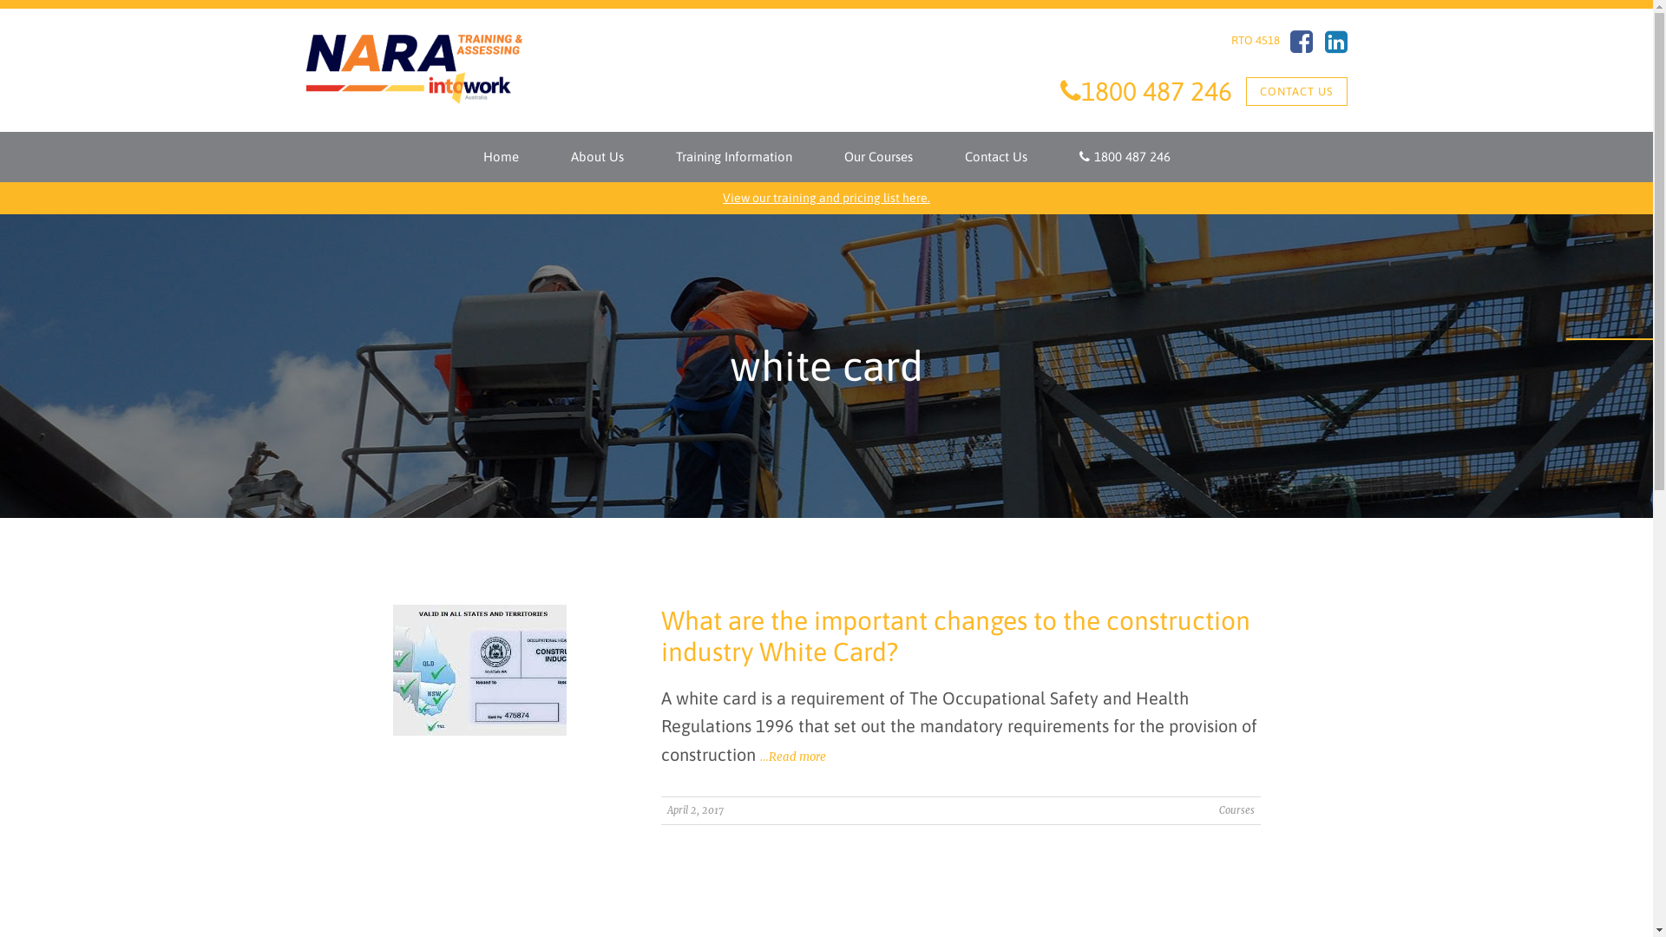 Image resolution: width=1666 pixels, height=937 pixels. What do you see at coordinates (1236, 810) in the screenshot?
I see `Courses` at bounding box center [1236, 810].